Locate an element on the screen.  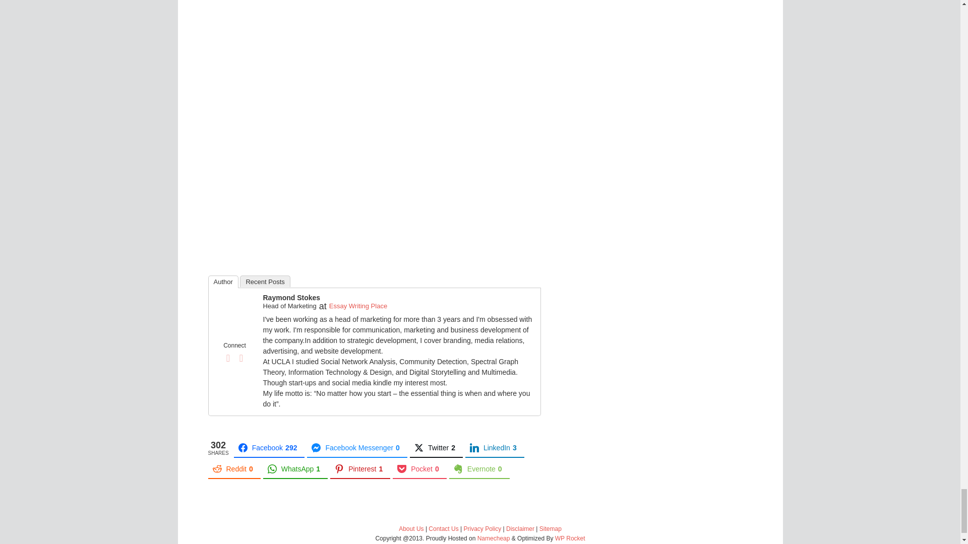
Raymond Stokes is located at coordinates (235, 331).